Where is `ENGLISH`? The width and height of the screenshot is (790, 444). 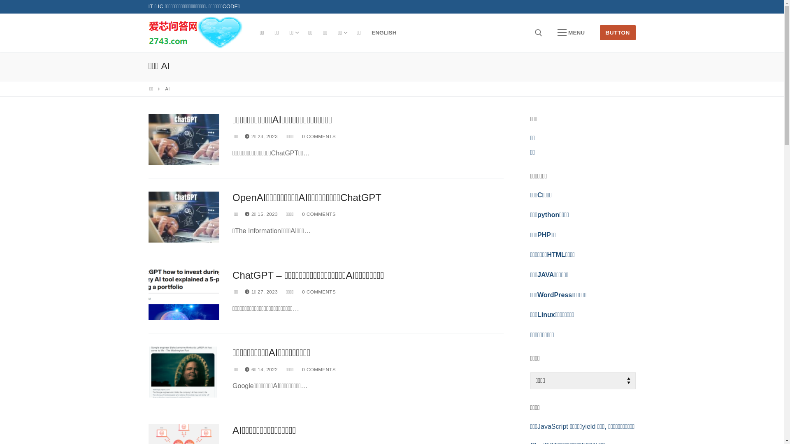 ENGLISH is located at coordinates (384, 33).